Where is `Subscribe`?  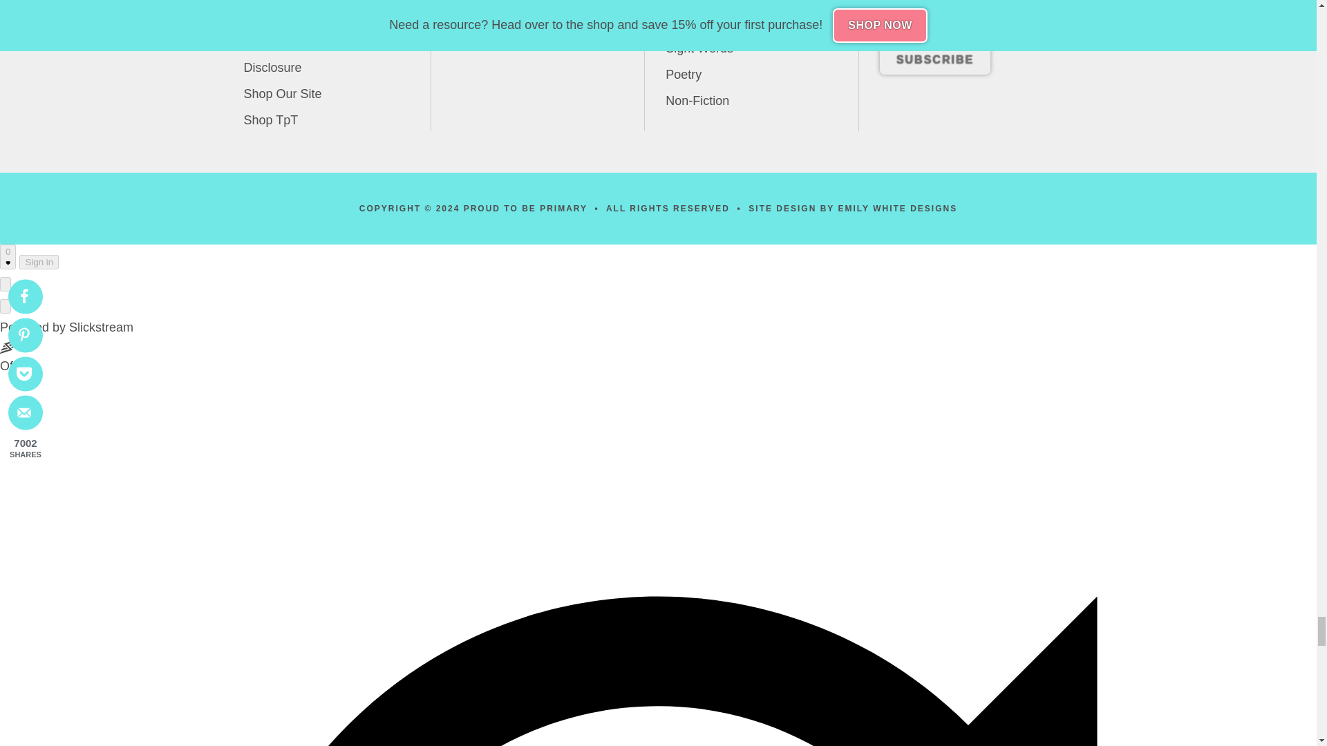
Subscribe is located at coordinates (934, 59).